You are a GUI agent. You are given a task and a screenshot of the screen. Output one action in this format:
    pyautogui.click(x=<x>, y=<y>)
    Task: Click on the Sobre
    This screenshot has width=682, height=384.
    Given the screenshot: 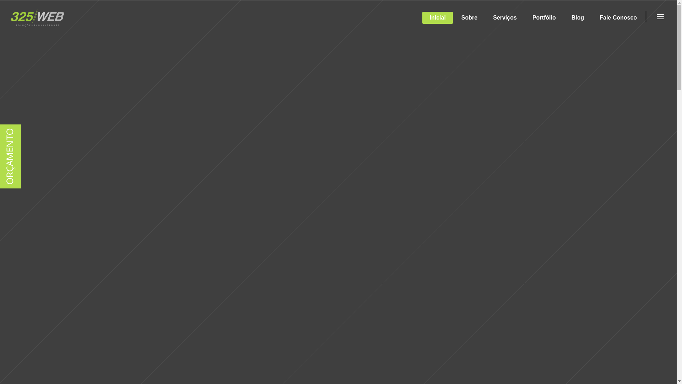 What is the action you would take?
    pyautogui.click(x=470, y=18)
    